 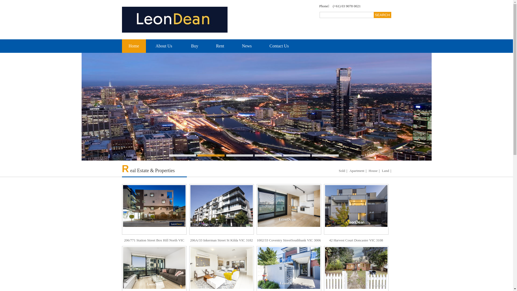 I want to click on Home, so click(x=134, y=46).